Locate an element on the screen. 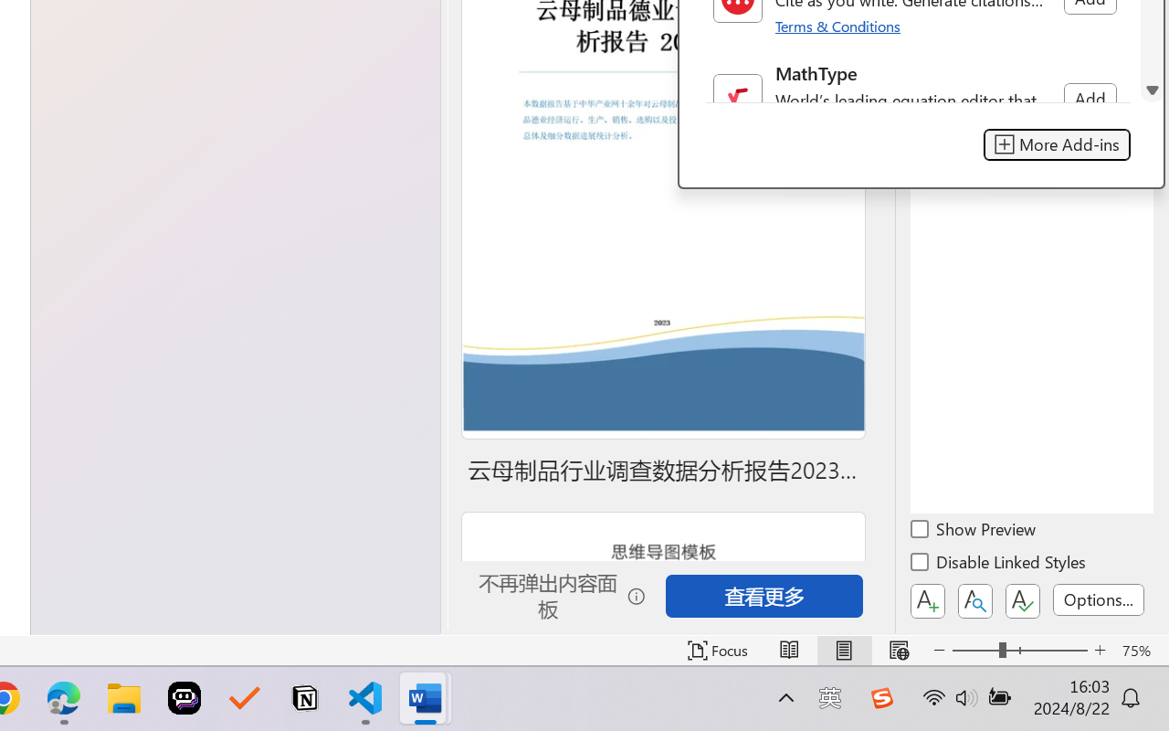 This screenshot has height=731, width=1169. Poe is located at coordinates (184, 698).